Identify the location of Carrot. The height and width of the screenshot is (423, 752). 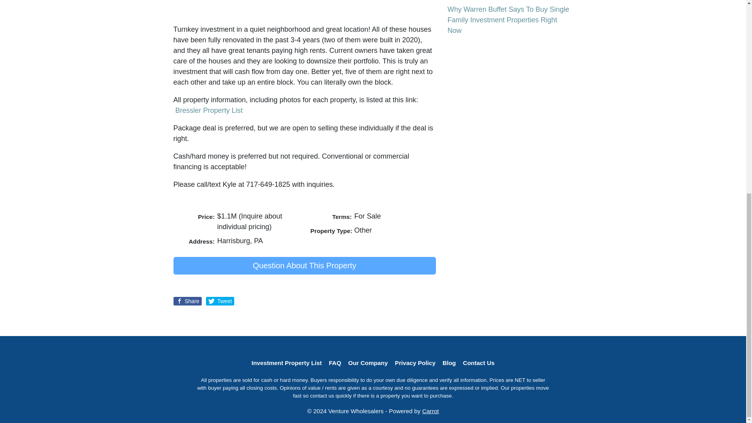
(430, 411).